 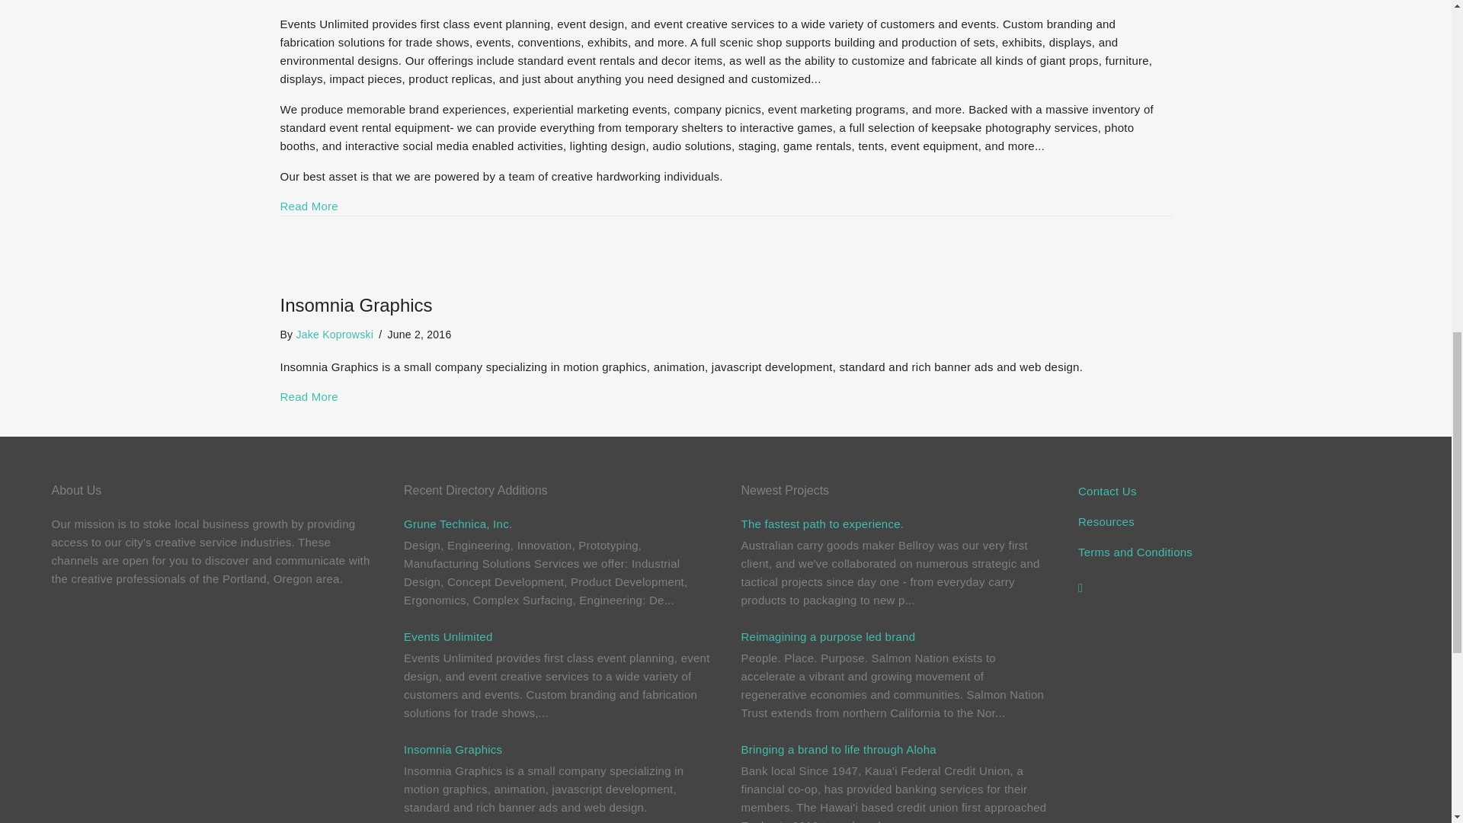 I want to click on Reimagining a purpose led brand, so click(x=828, y=636).